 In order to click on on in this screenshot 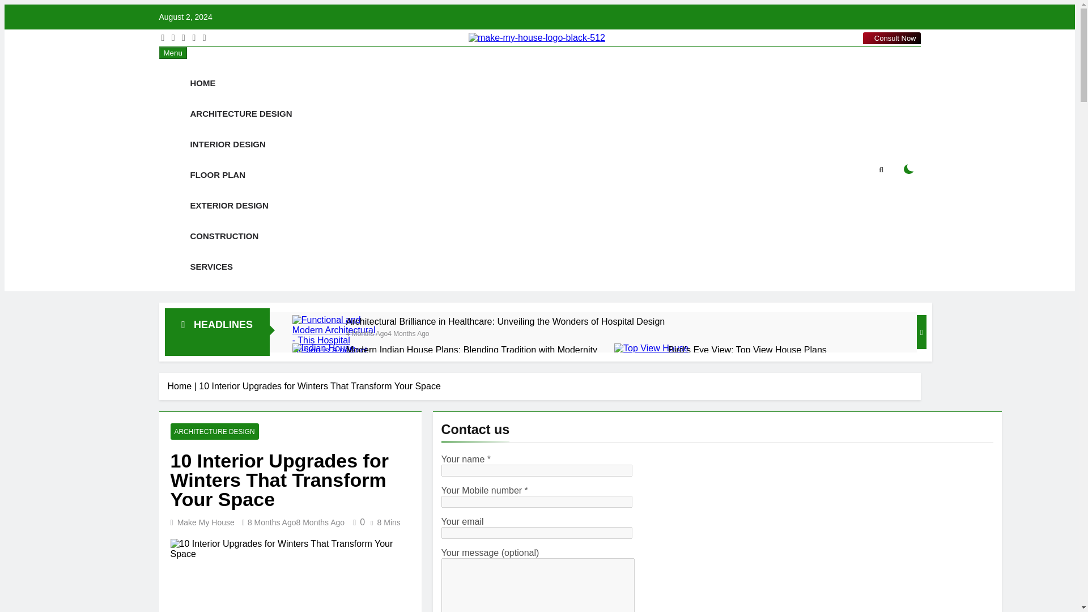, I will do `click(909, 169)`.